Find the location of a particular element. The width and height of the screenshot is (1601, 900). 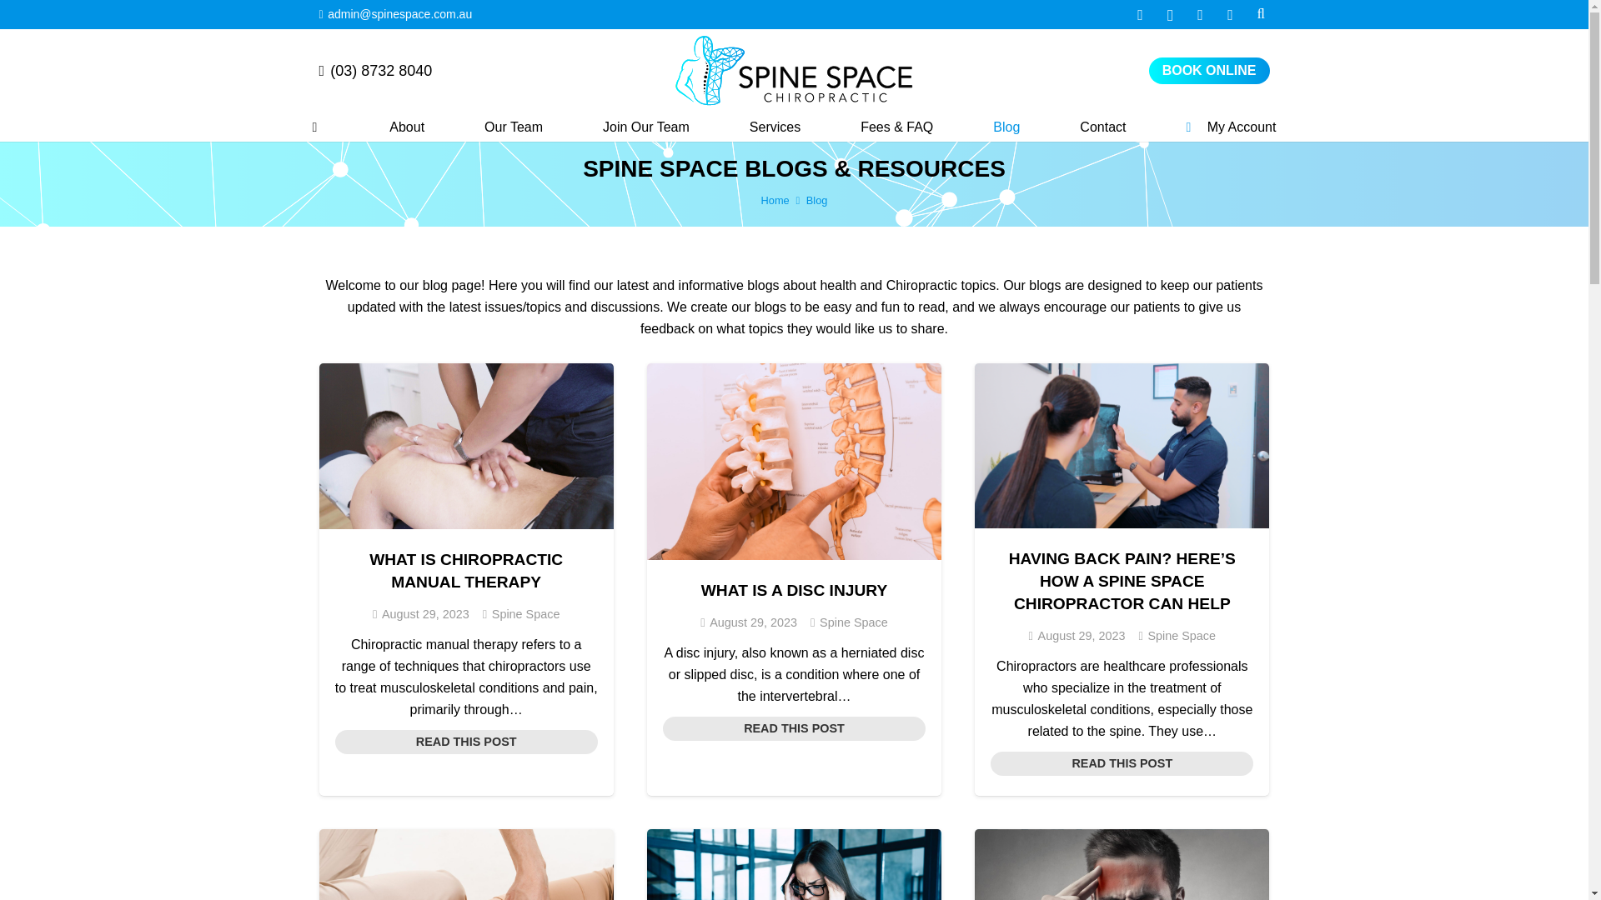

Spine Space is located at coordinates (525, 613).